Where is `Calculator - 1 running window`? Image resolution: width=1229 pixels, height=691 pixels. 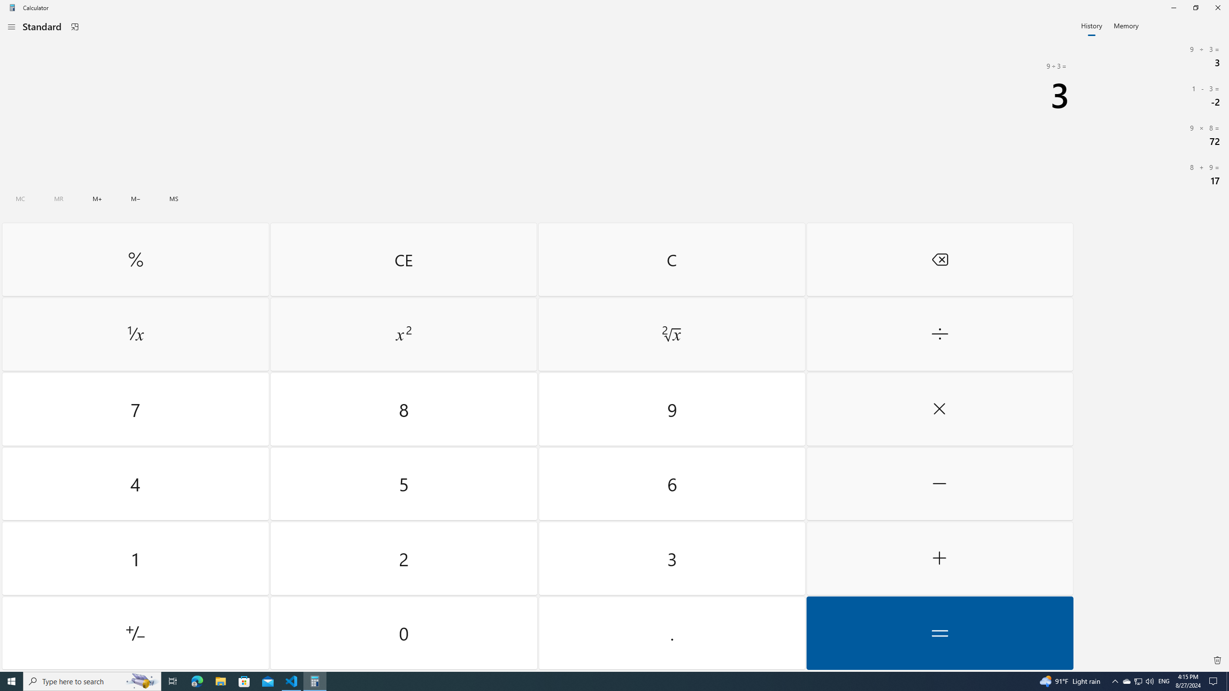 Calculator - 1 running window is located at coordinates (315, 681).